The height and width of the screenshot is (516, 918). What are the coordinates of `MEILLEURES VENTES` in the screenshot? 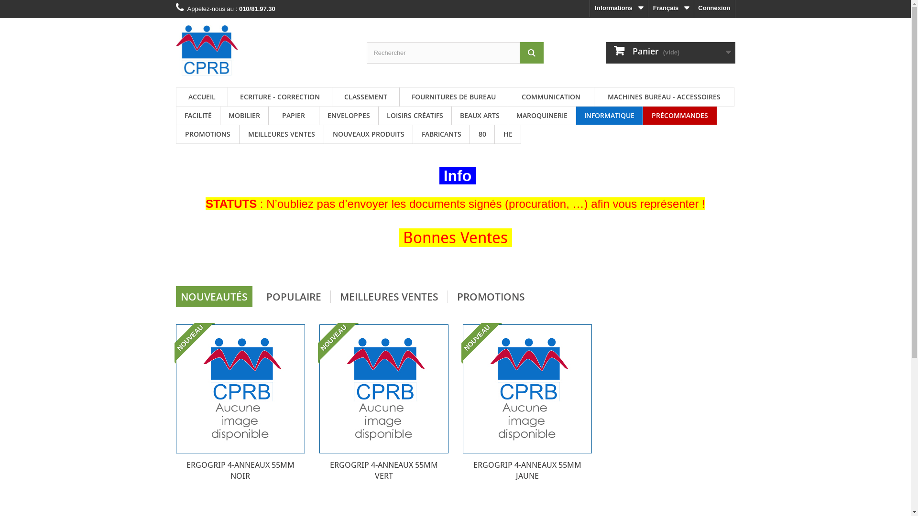 It's located at (389, 297).